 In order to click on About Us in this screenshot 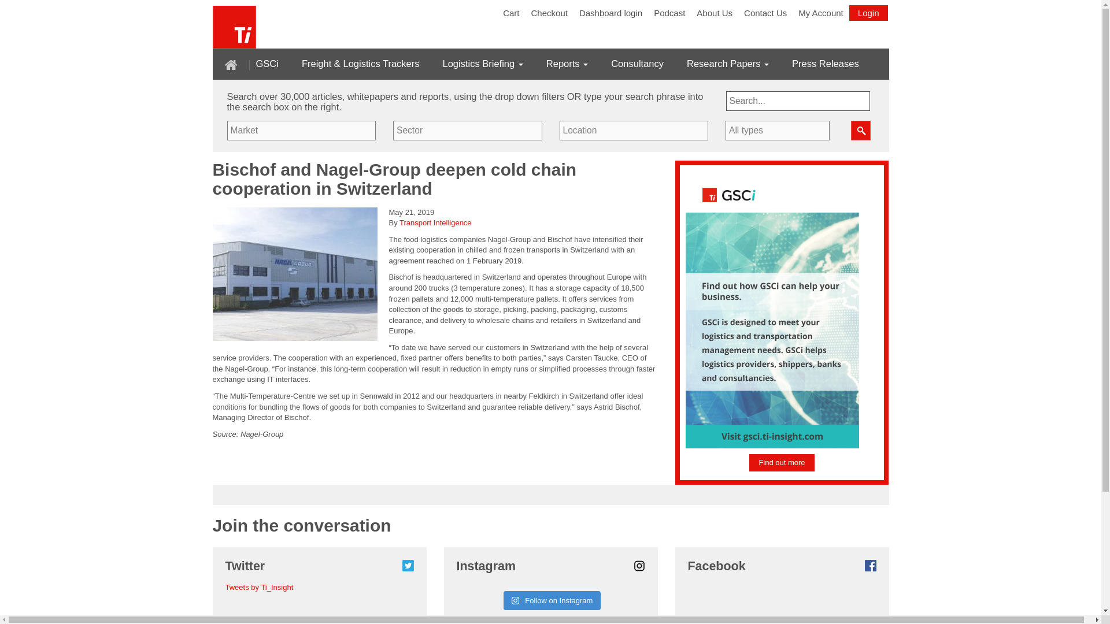, I will do `click(714, 13)`.